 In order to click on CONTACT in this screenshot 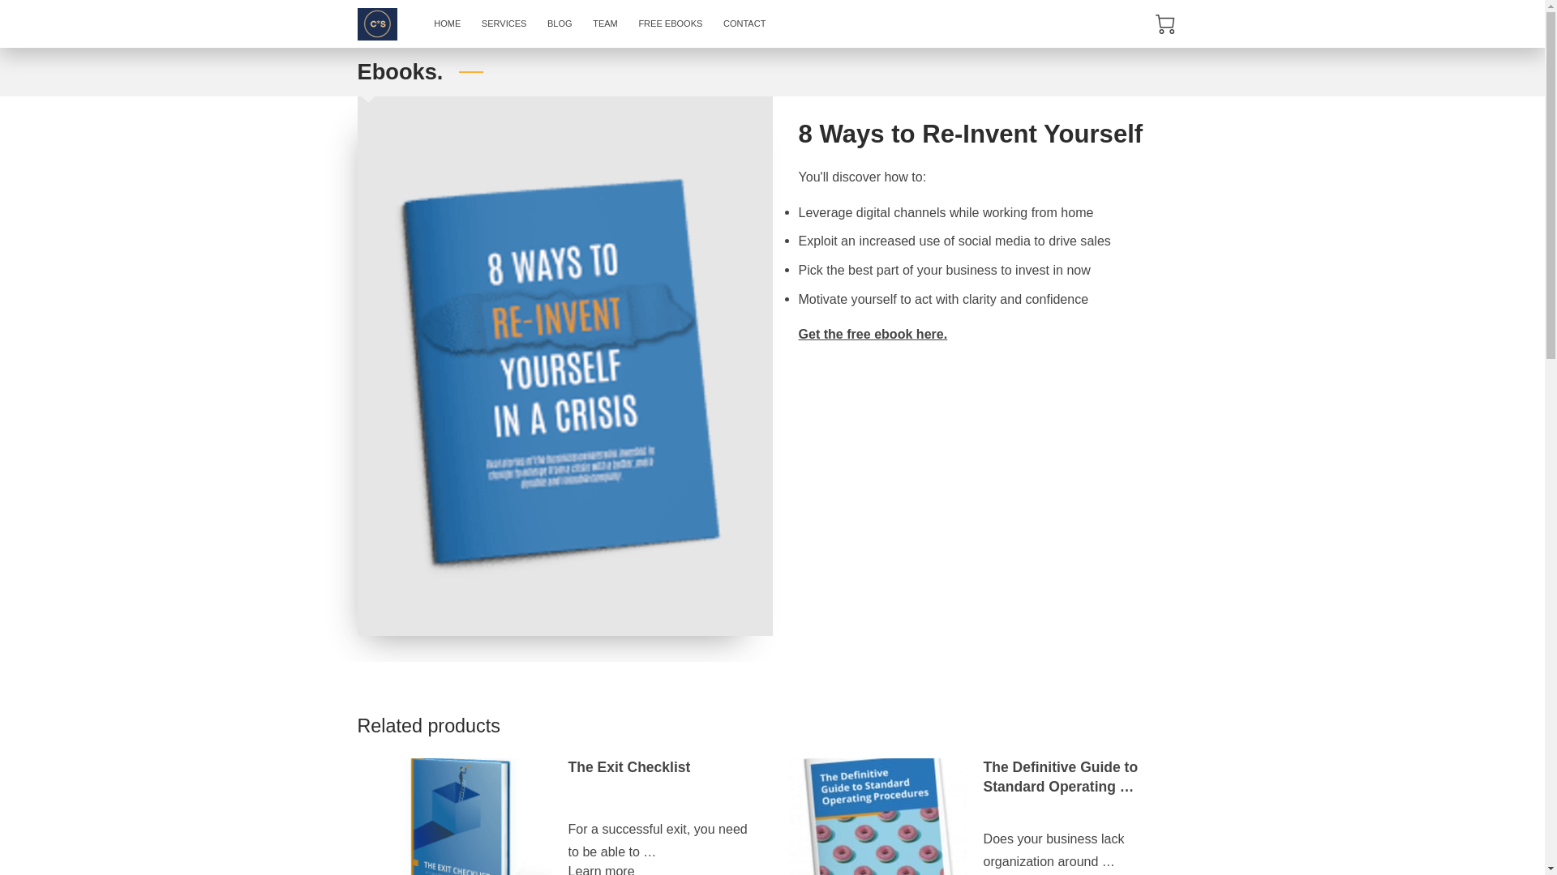, I will do `click(744, 24)`.